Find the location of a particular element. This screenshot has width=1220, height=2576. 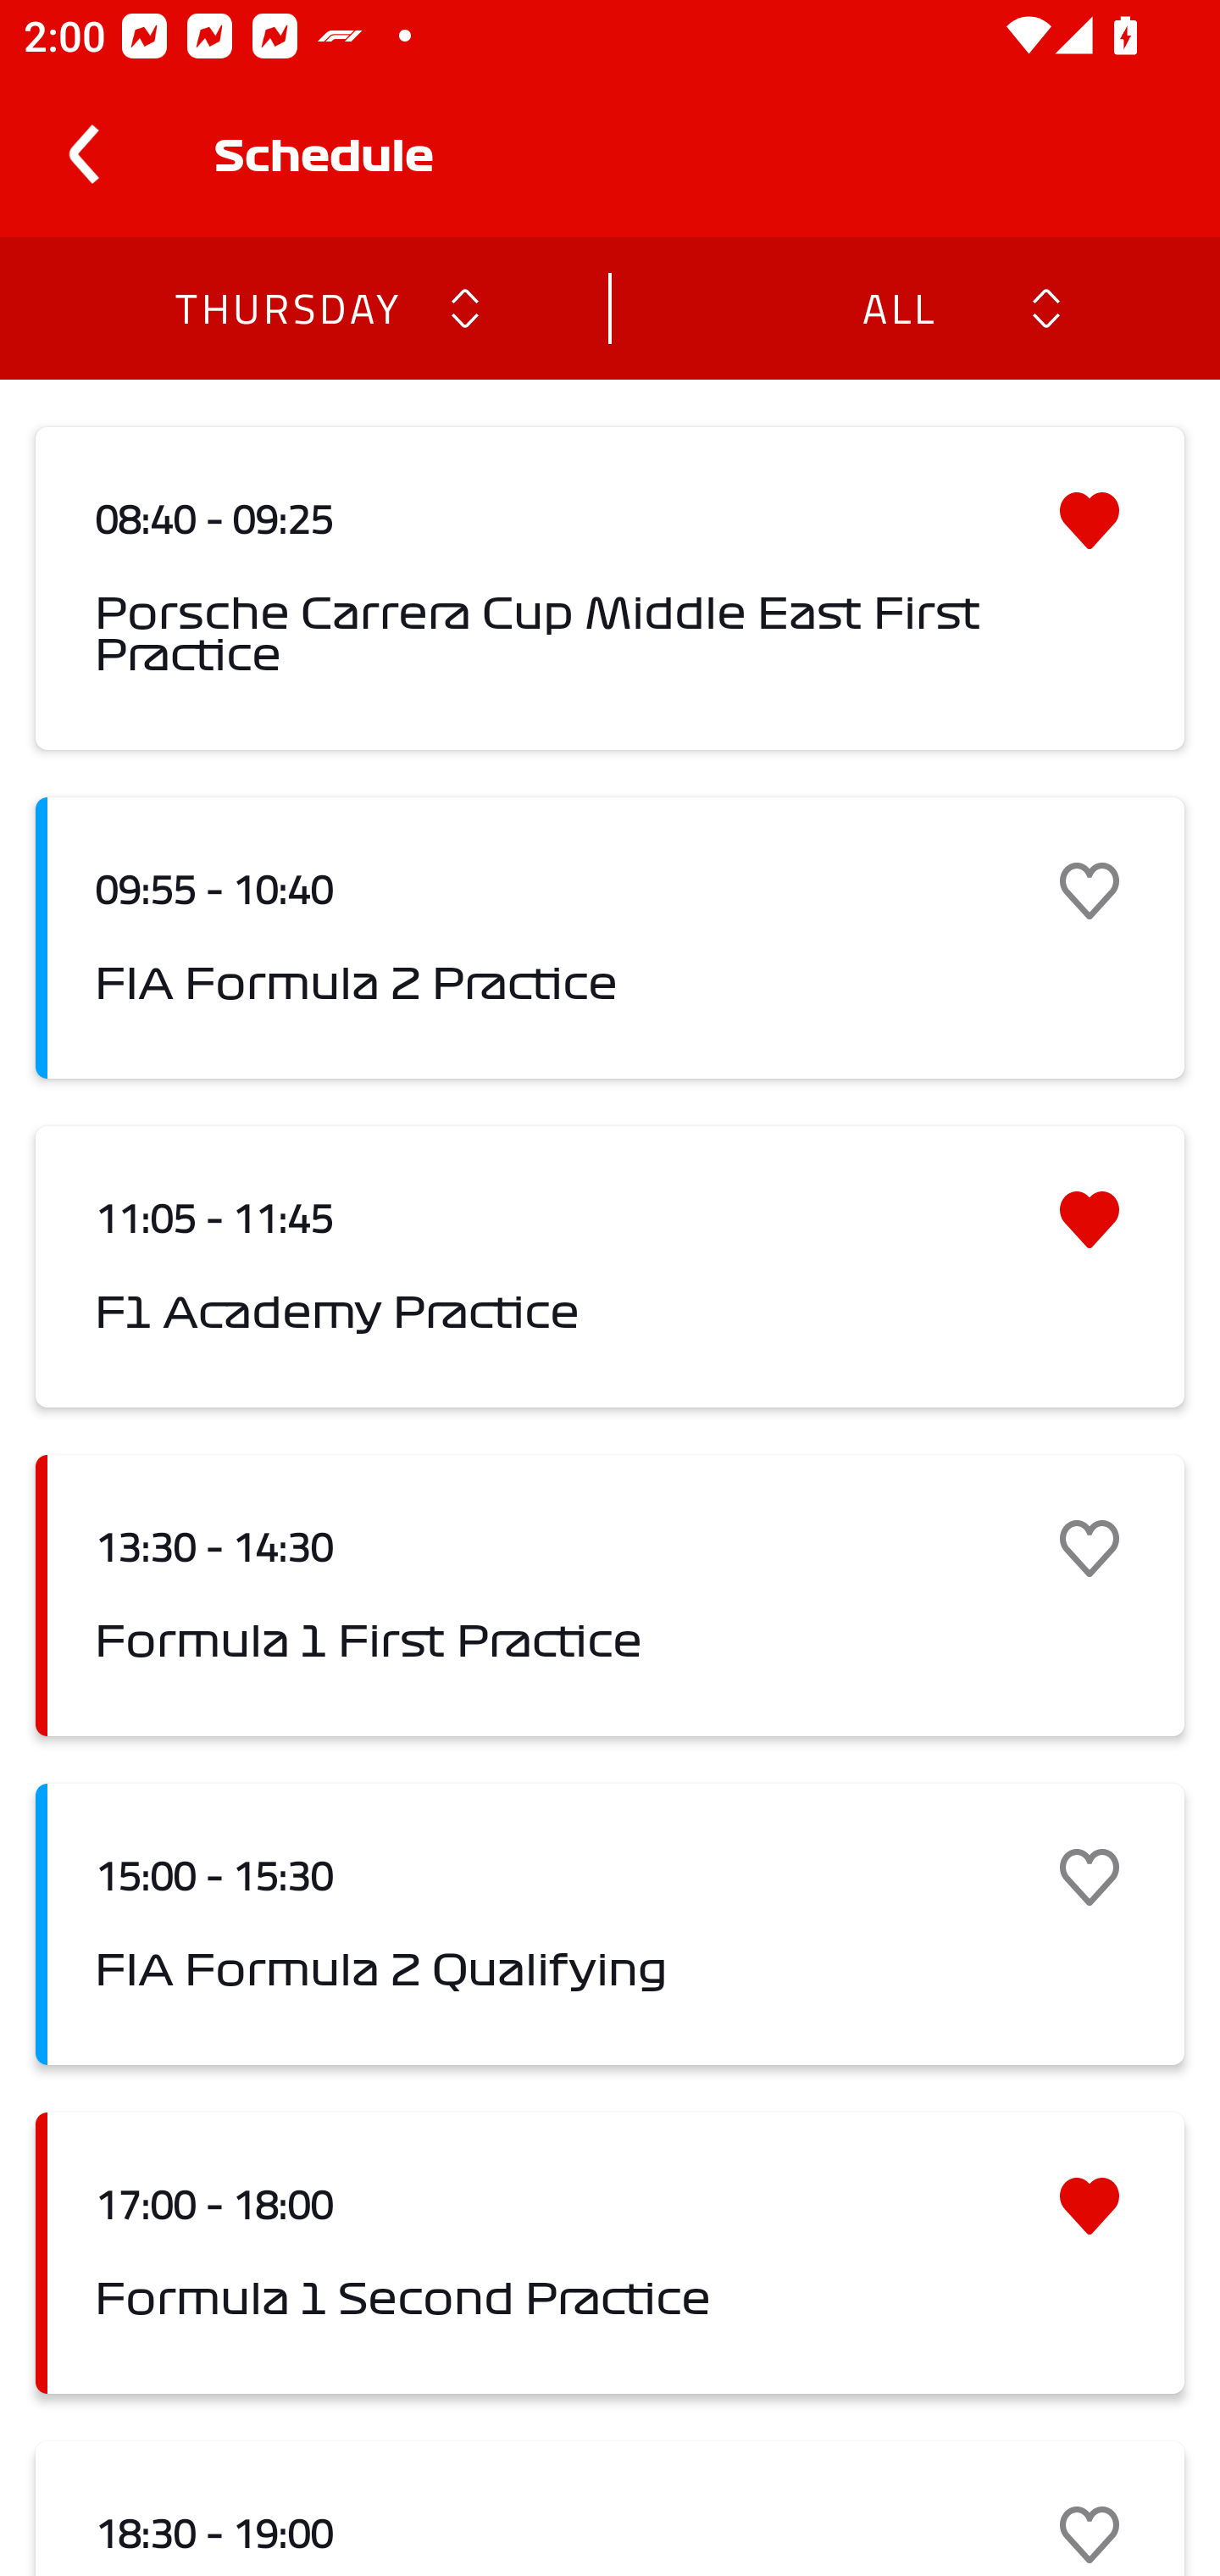

09:55 - 10:40 FIA Formula 2 Practice is located at coordinates (610, 939).